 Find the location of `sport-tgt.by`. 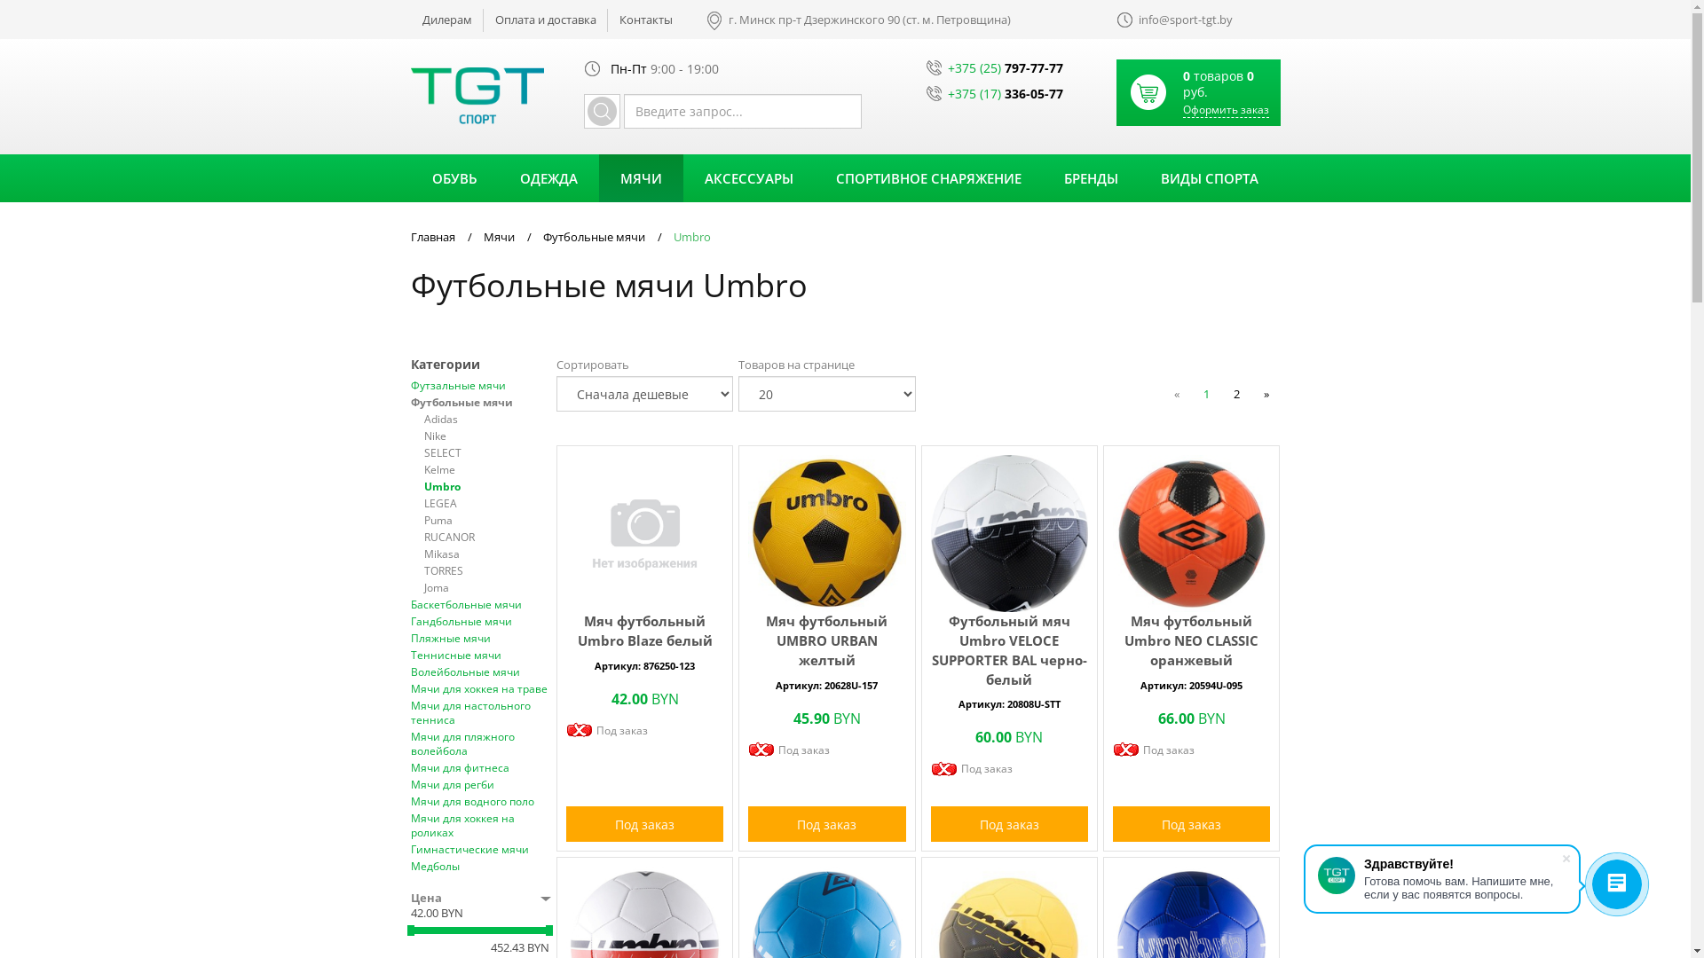

sport-tgt.by is located at coordinates (477, 97).